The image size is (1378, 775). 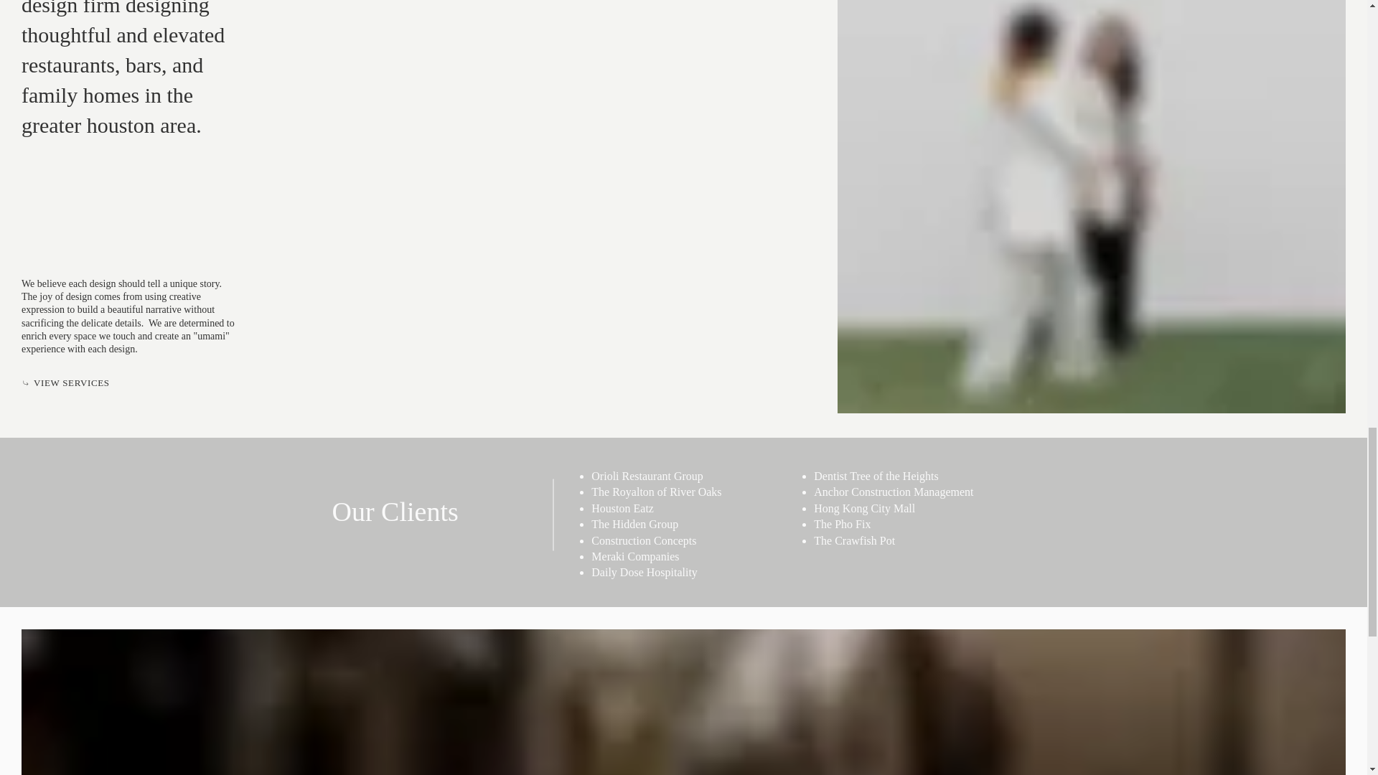 I want to click on VIEW SERVICES, so click(x=69, y=382).